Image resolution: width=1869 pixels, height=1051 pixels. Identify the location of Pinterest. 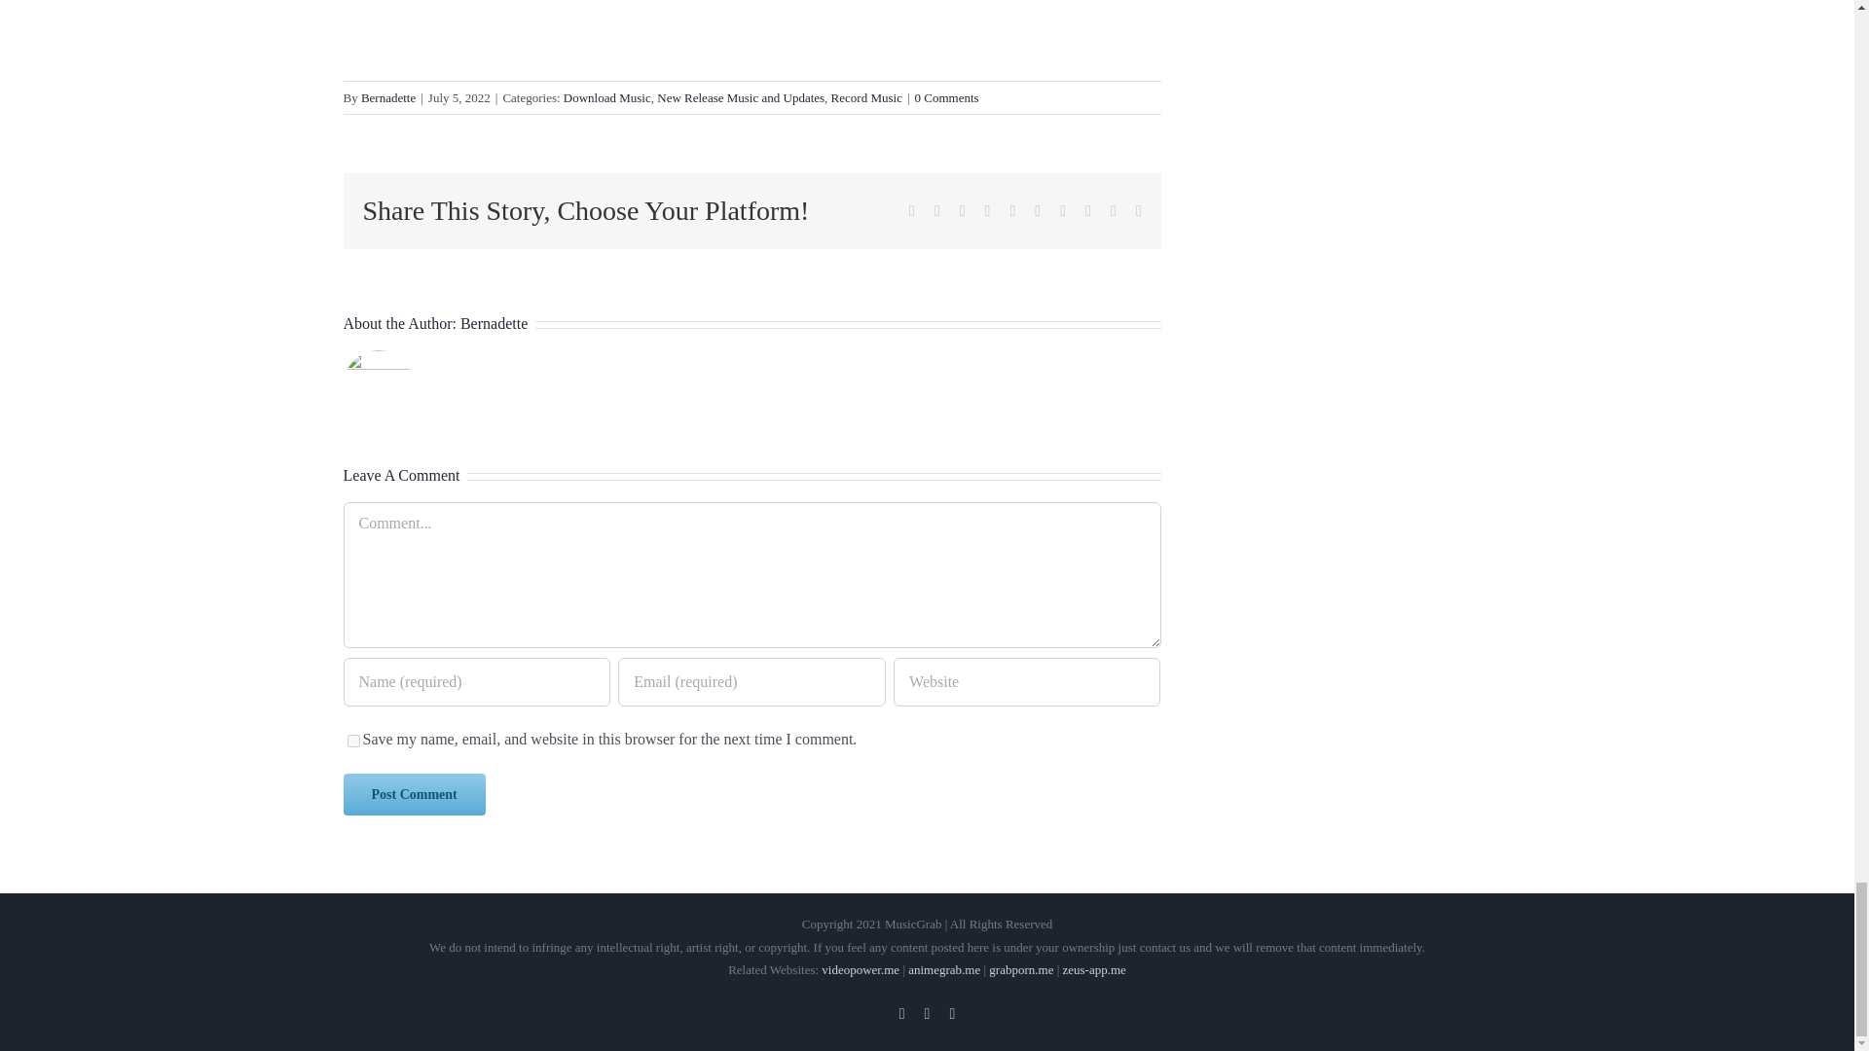
(1062, 210).